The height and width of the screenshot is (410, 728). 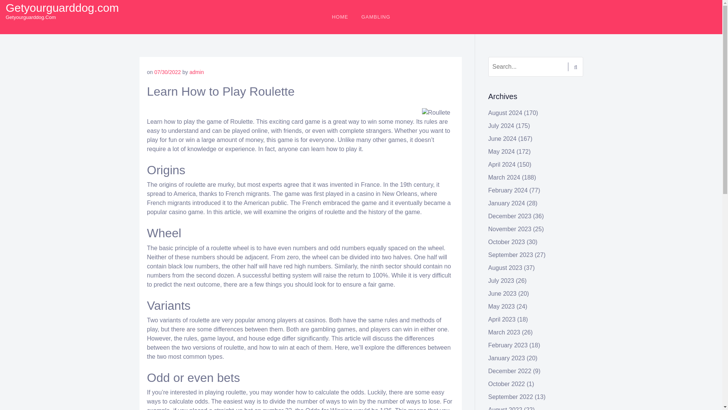 What do you see at coordinates (502, 319) in the screenshot?
I see `April 2023` at bounding box center [502, 319].